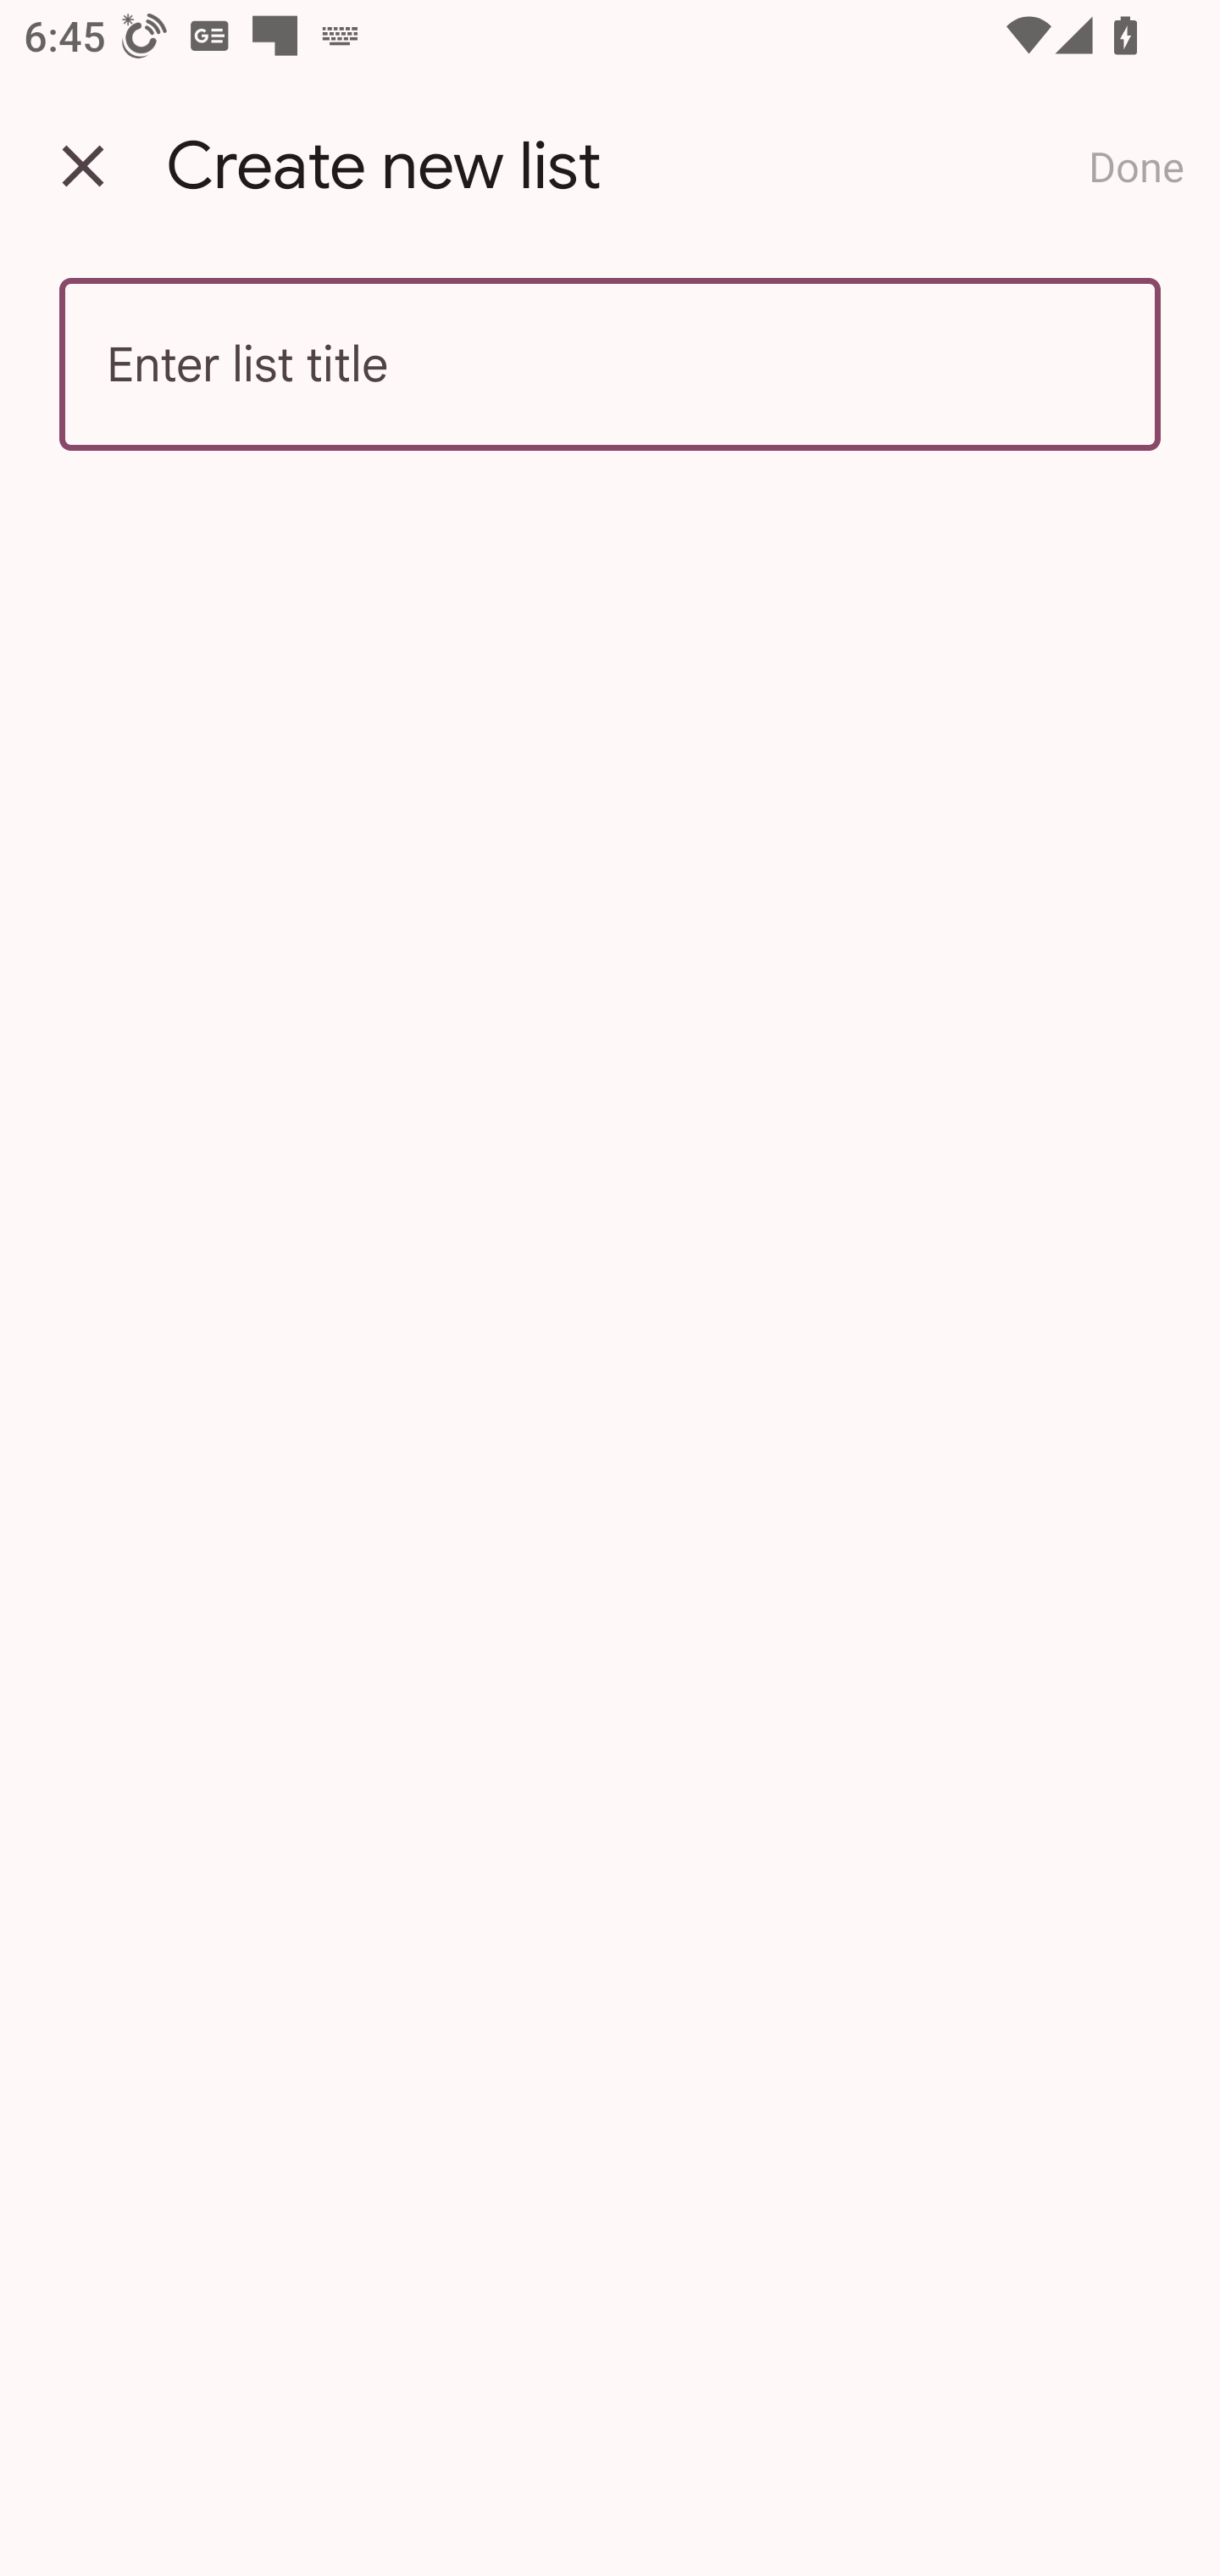  Describe the element at coordinates (610, 364) in the screenshot. I see `Enter list title` at that location.